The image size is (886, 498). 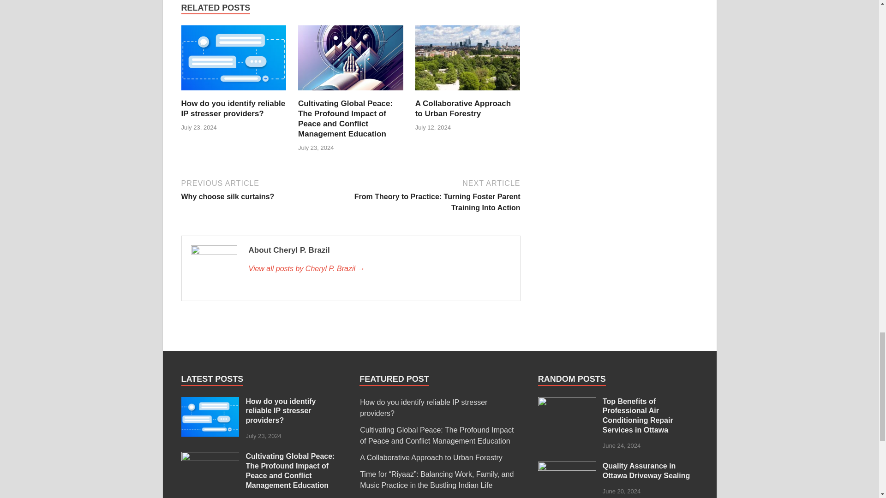 What do you see at coordinates (210, 402) in the screenshot?
I see `How do you identify reliable IP stresser providers?` at bounding box center [210, 402].